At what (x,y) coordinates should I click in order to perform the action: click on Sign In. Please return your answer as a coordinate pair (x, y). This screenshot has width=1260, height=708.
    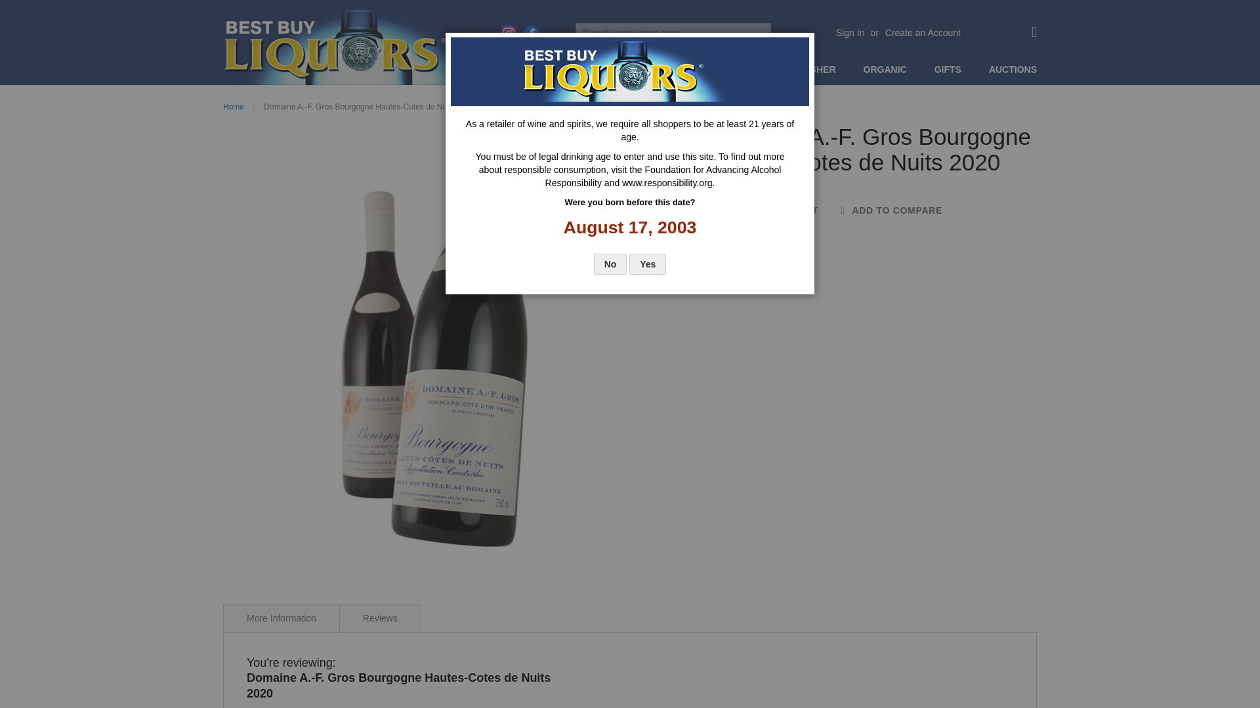
    Looking at the image, I should click on (850, 33).